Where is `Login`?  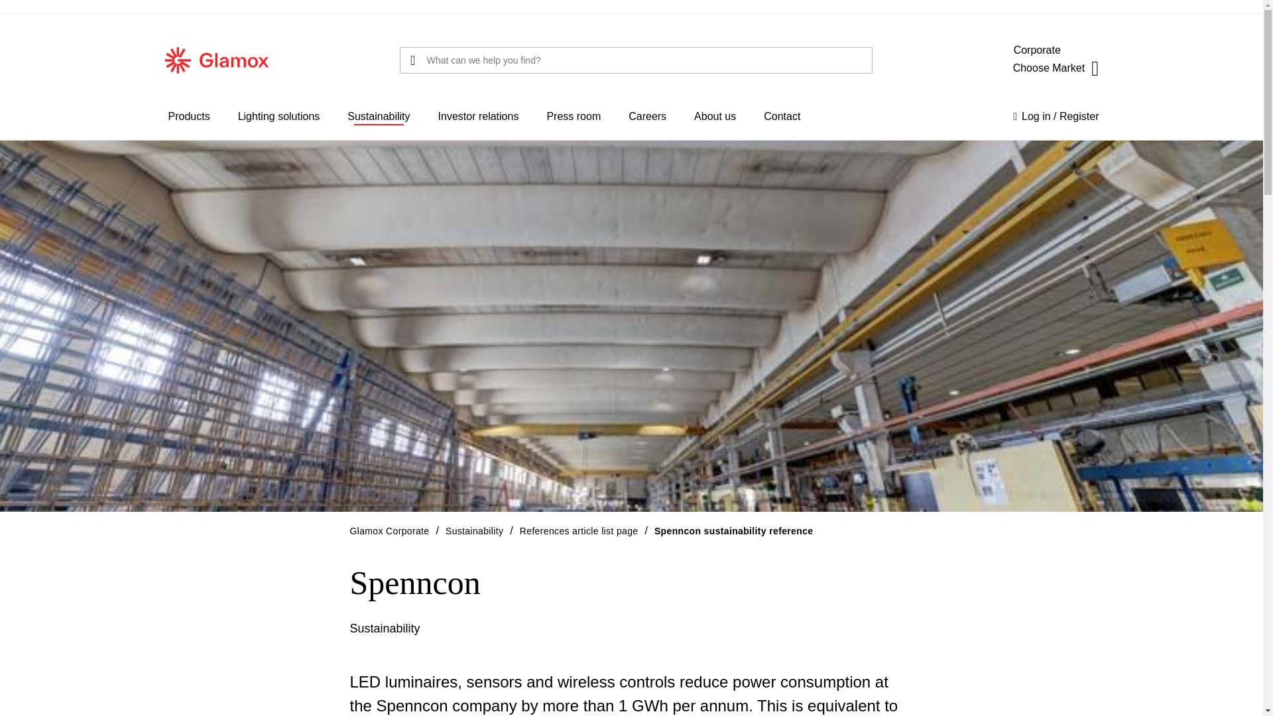 Login is located at coordinates (1056, 116).